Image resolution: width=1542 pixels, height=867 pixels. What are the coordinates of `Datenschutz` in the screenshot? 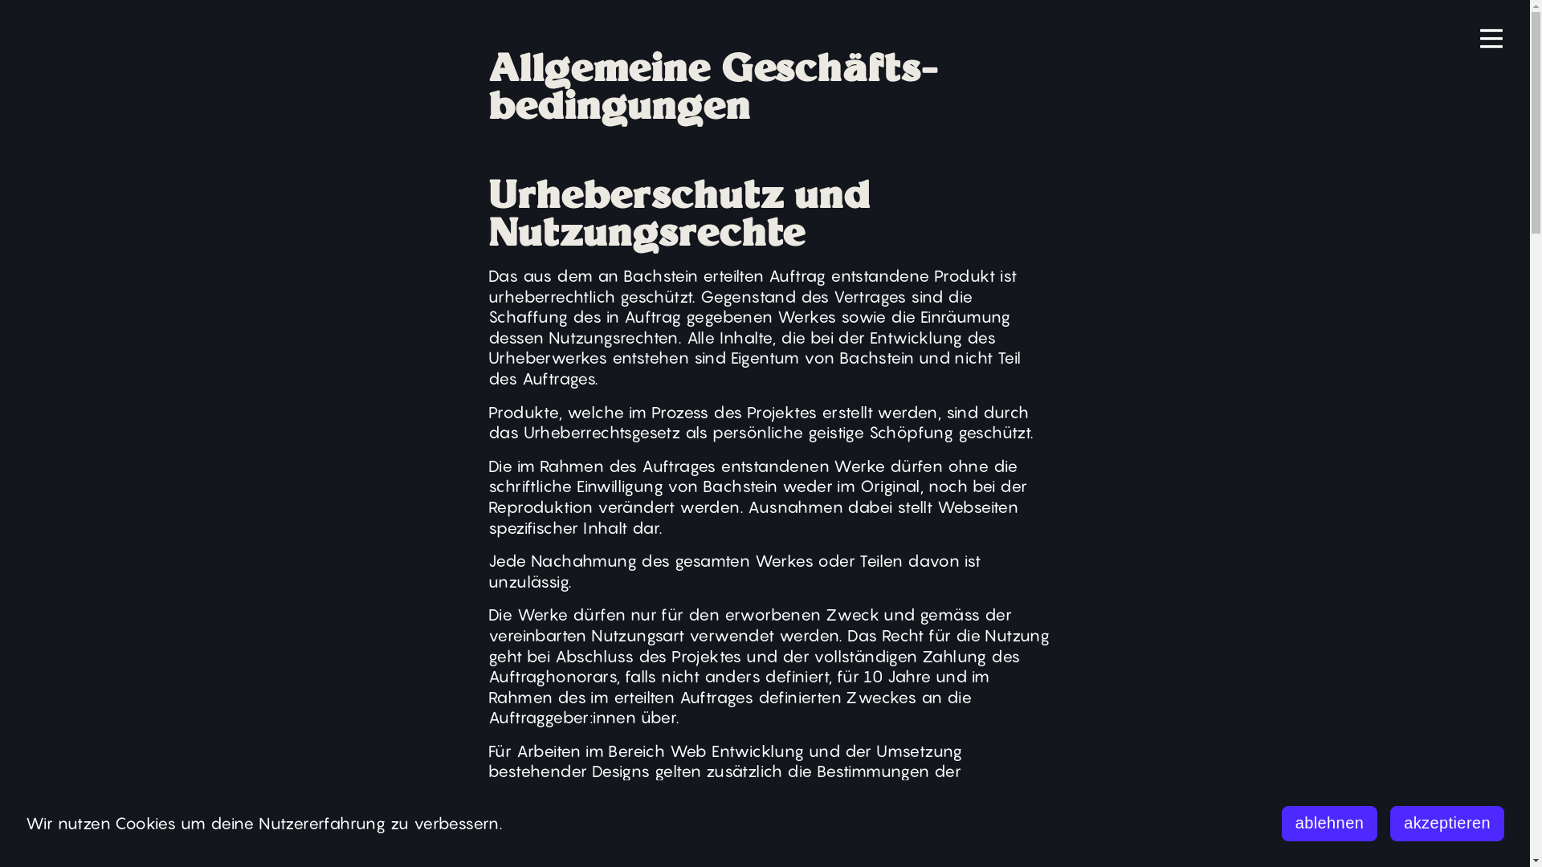 It's located at (1452, 742).